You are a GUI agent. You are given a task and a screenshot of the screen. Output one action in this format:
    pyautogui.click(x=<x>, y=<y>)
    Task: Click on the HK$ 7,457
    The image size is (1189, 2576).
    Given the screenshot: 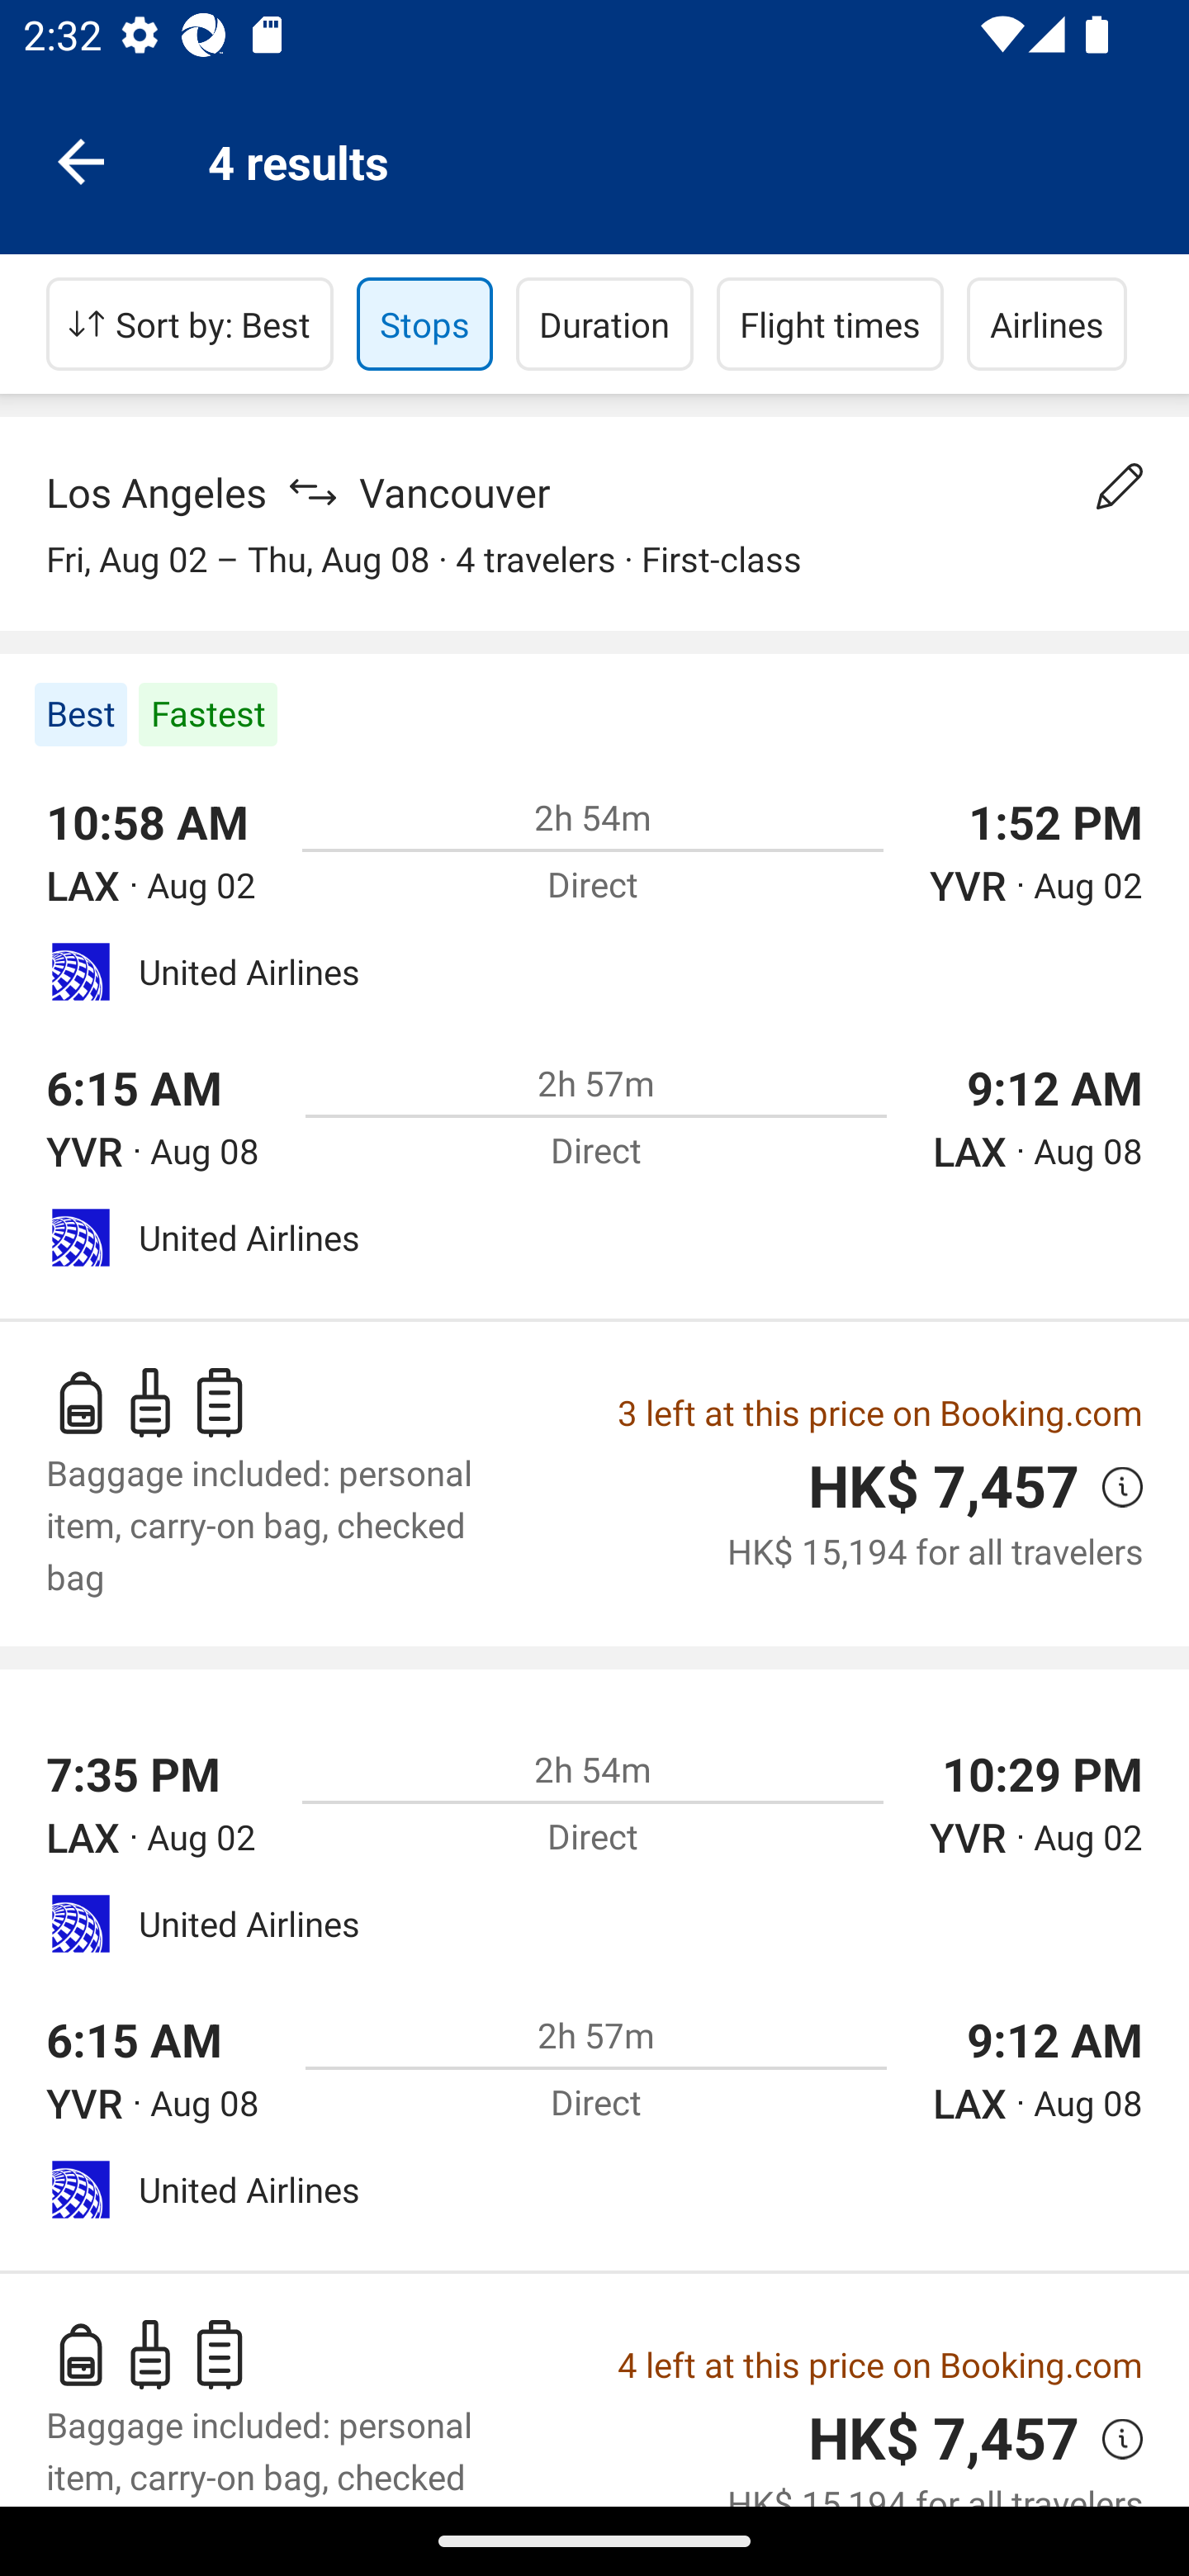 What is the action you would take?
    pyautogui.click(x=944, y=2437)
    